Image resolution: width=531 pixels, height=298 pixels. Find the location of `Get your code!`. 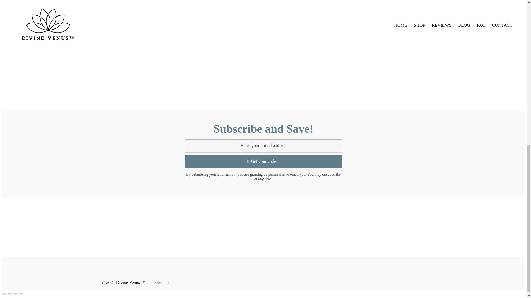

Get your code! is located at coordinates (264, 161).